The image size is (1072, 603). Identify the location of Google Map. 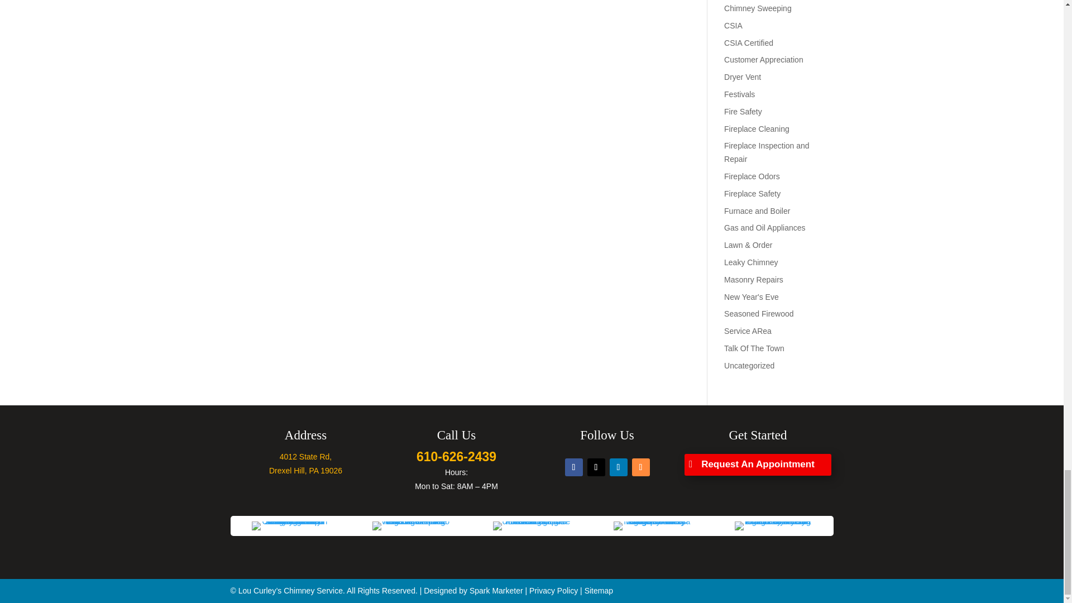
(305, 470).